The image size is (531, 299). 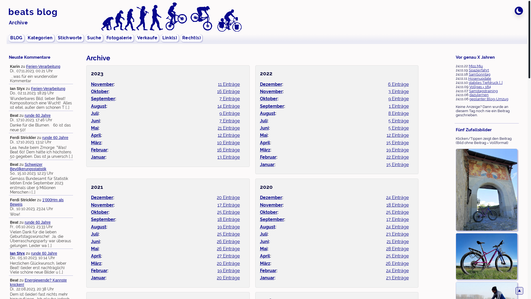 What do you see at coordinates (269, 212) in the screenshot?
I see `Oktober` at bounding box center [269, 212].